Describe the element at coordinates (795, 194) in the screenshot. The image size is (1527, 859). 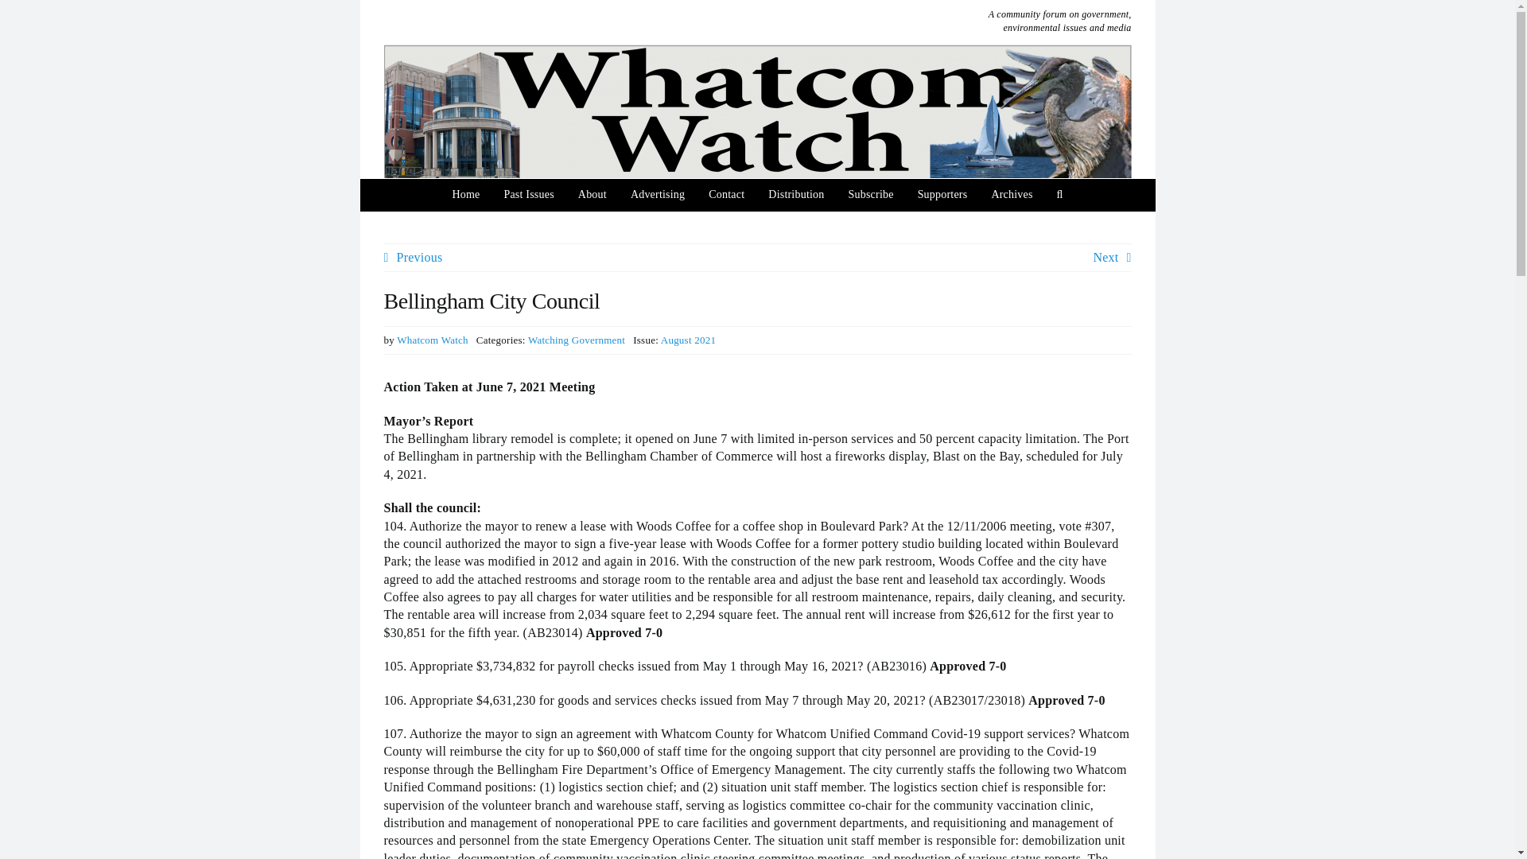
I see `Distribution` at that location.